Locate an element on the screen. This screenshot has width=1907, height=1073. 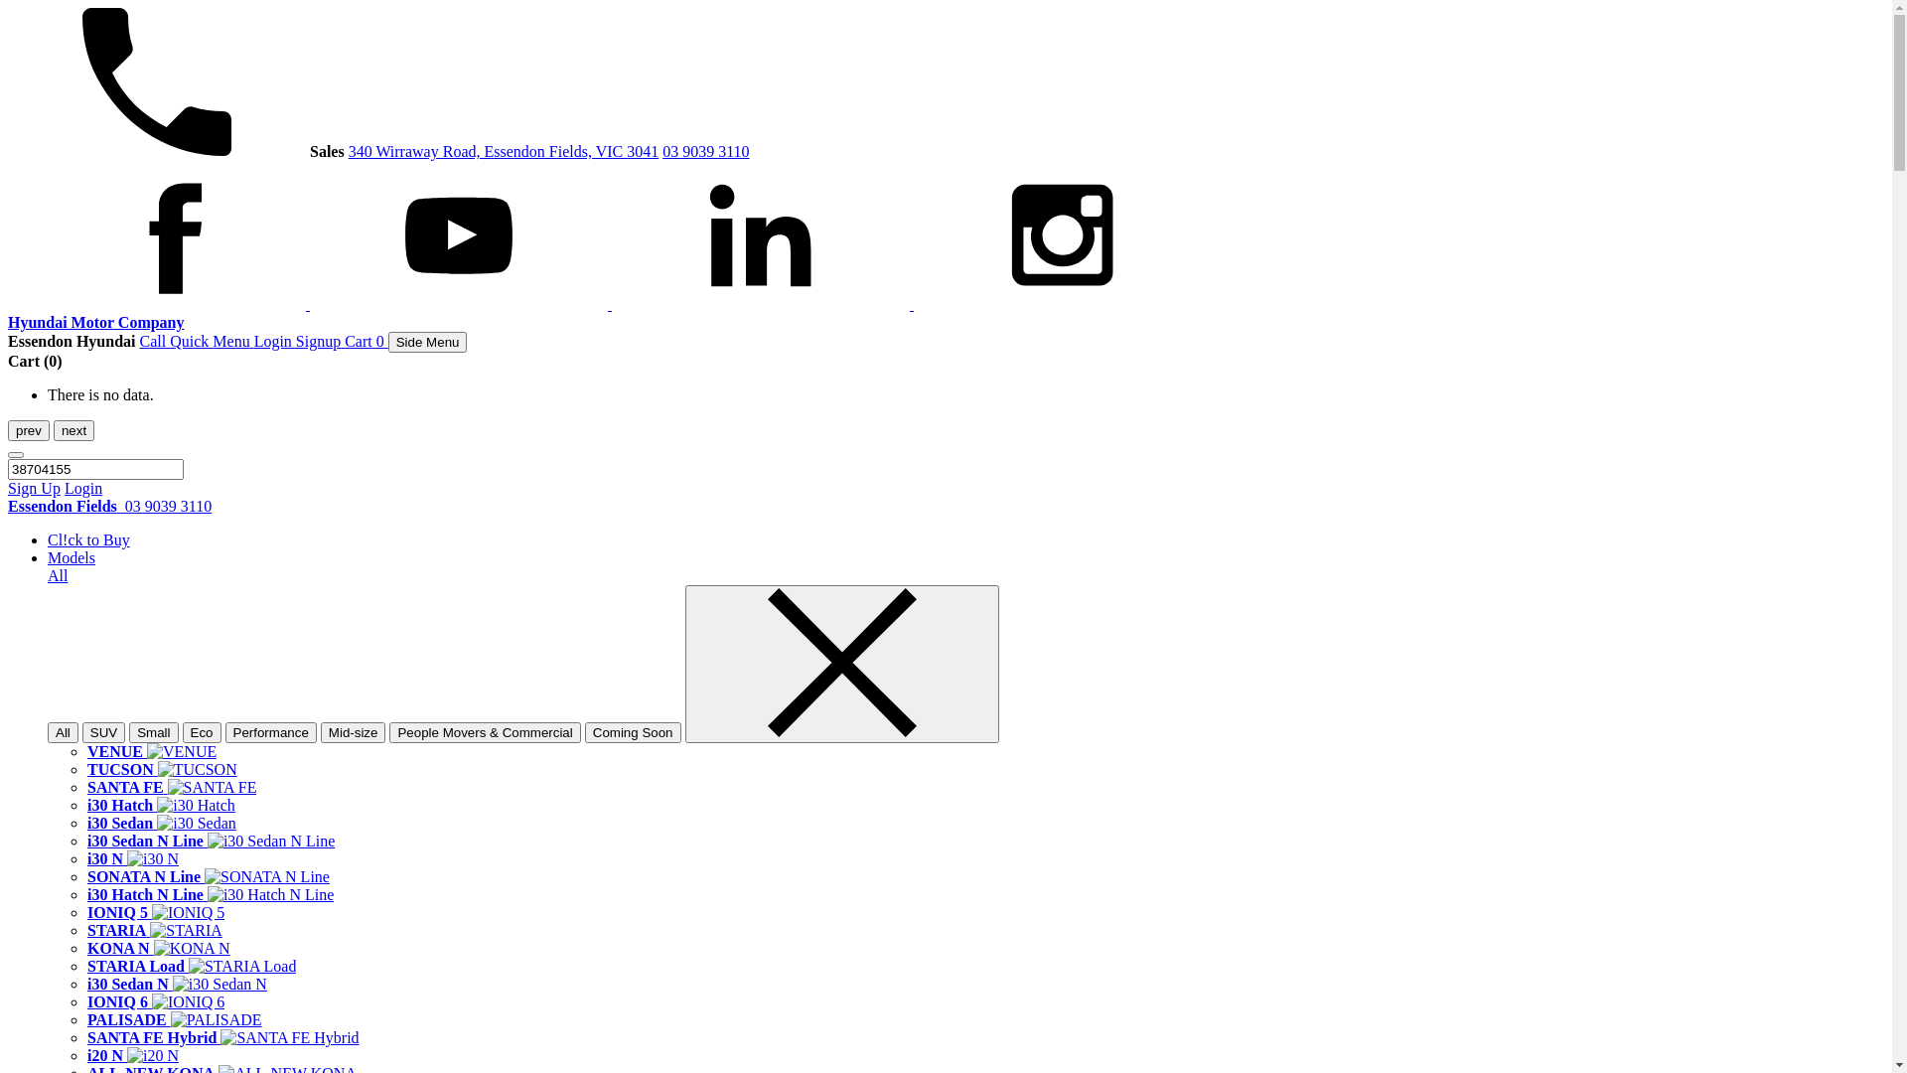
Mid-size is located at coordinates (354, 732).